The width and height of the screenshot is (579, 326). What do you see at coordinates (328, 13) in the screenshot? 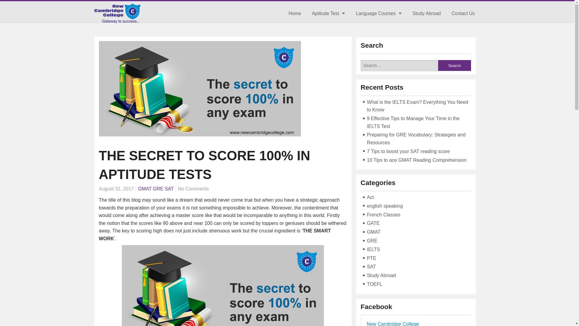
I see `Aptitude Test` at bounding box center [328, 13].